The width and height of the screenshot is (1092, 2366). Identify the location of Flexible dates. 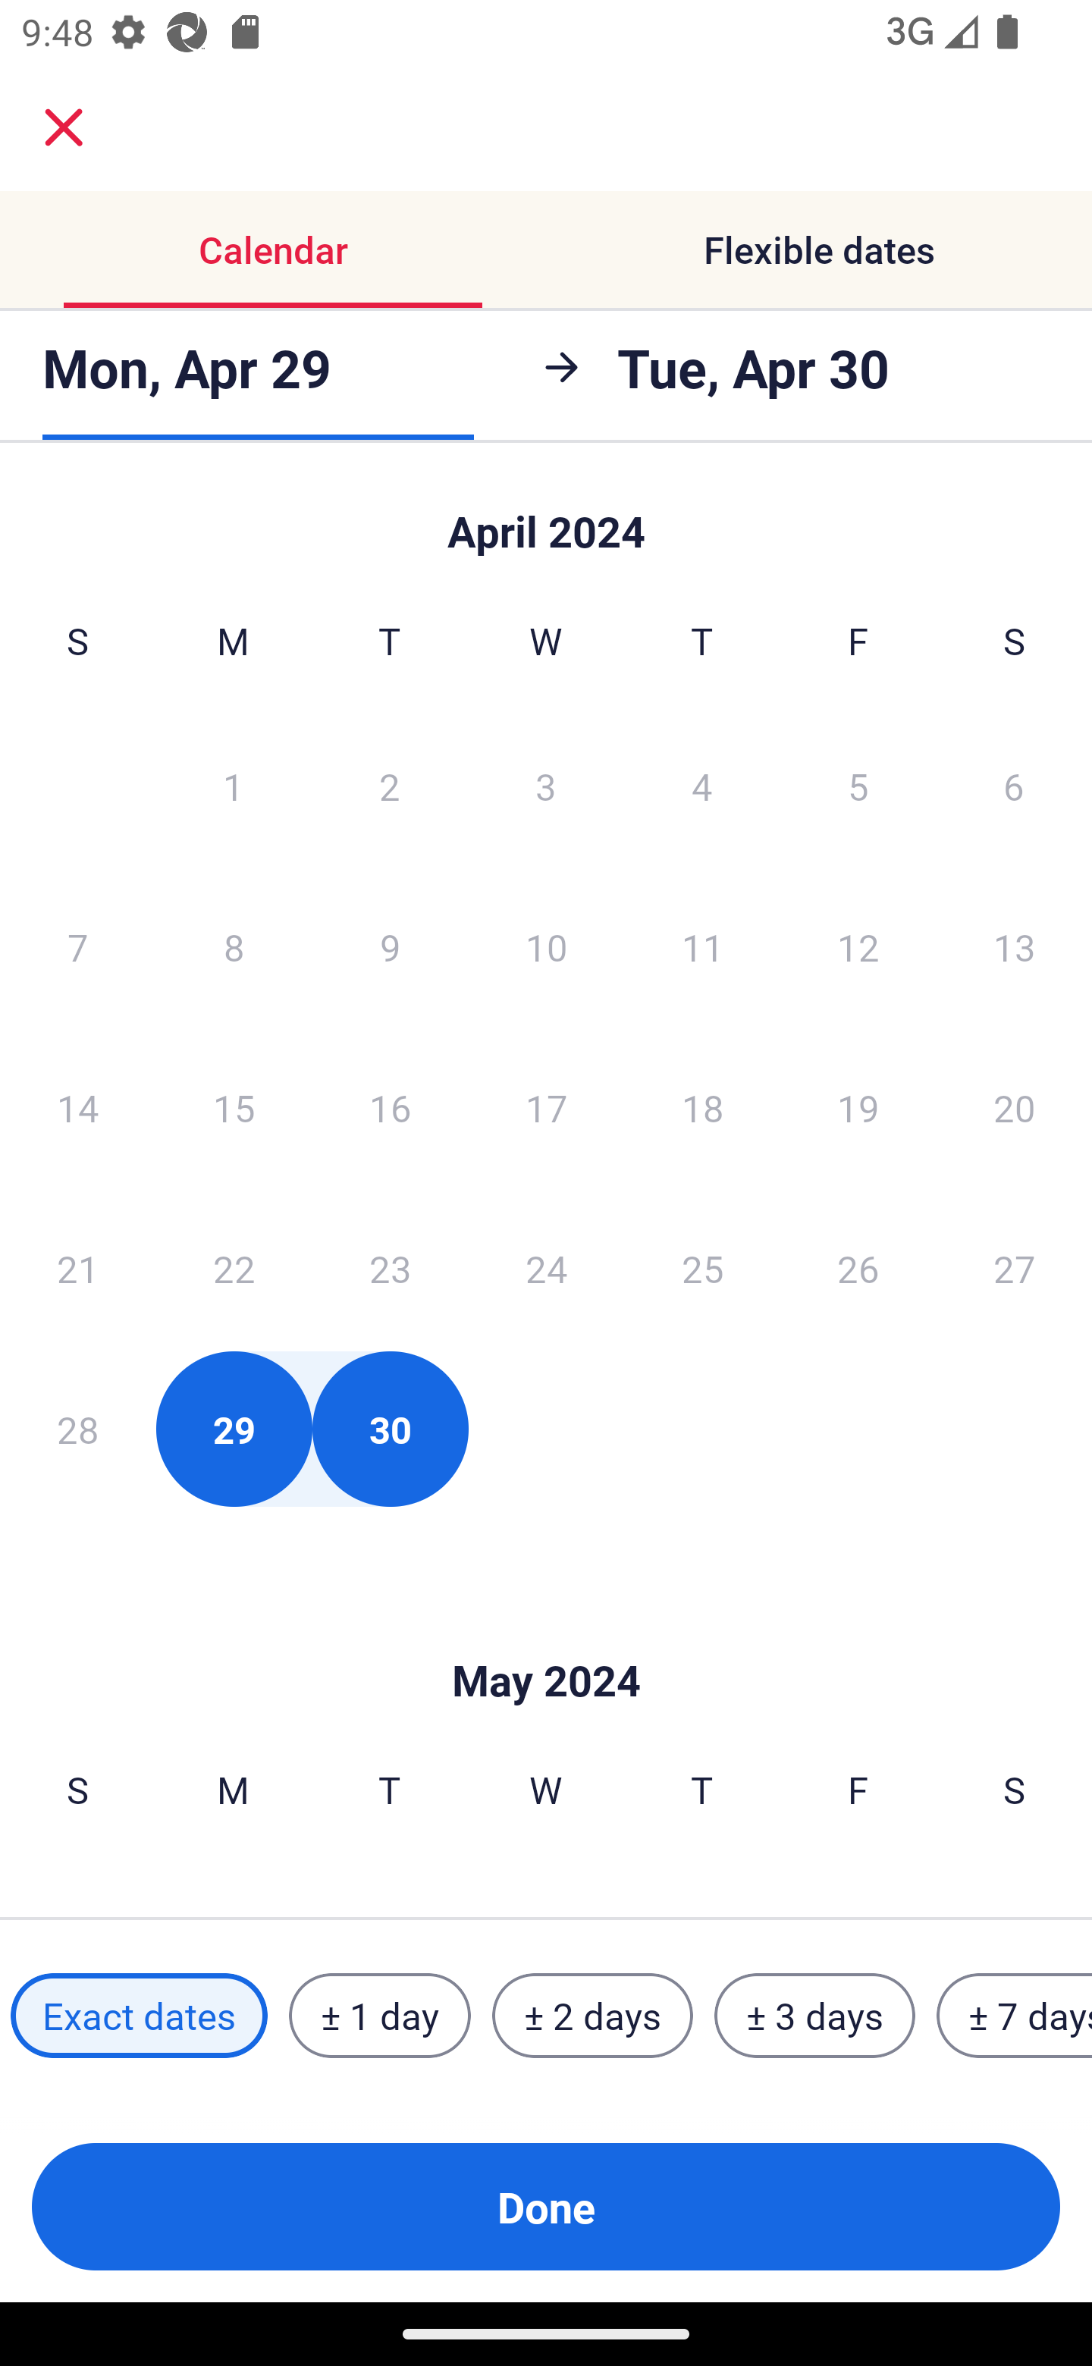
(819, 249).